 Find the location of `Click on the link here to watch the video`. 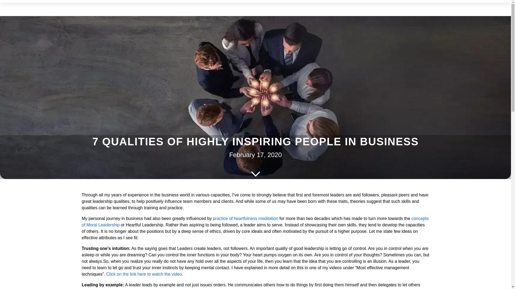

Click on the link here to watch the video is located at coordinates (144, 274).